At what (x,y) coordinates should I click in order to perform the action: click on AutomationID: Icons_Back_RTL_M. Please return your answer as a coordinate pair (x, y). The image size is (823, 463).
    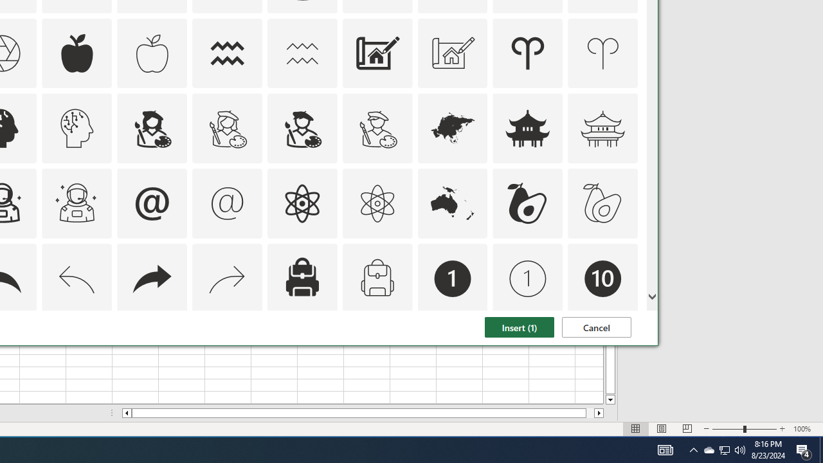
    Looking at the image, I should click on (228, 279).